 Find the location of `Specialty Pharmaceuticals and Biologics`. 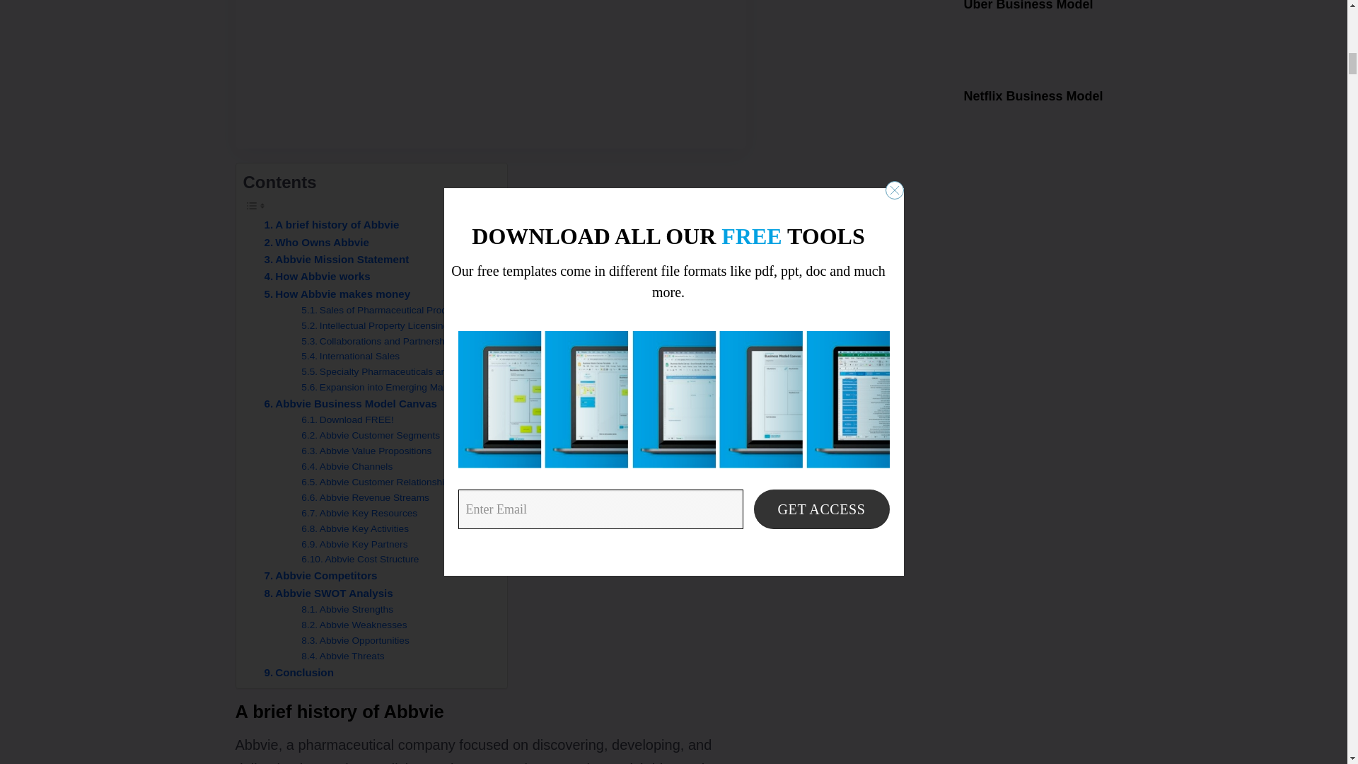

Specialty Pharmaceuticals and Biologics is located at coordinates (397, 372).